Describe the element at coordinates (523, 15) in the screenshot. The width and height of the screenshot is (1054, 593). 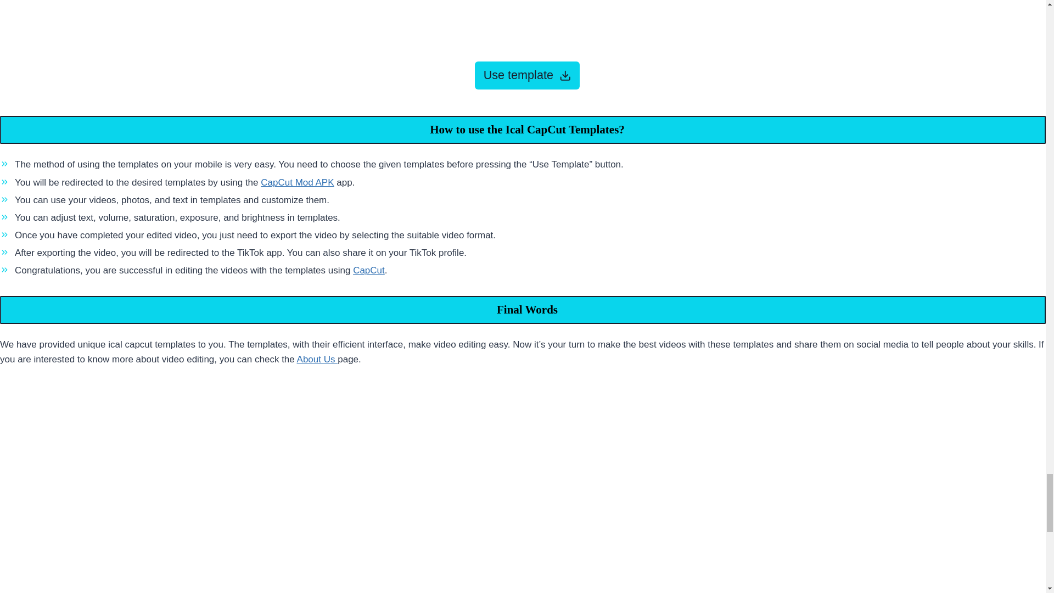
I see `December 2, 2023` at that location.